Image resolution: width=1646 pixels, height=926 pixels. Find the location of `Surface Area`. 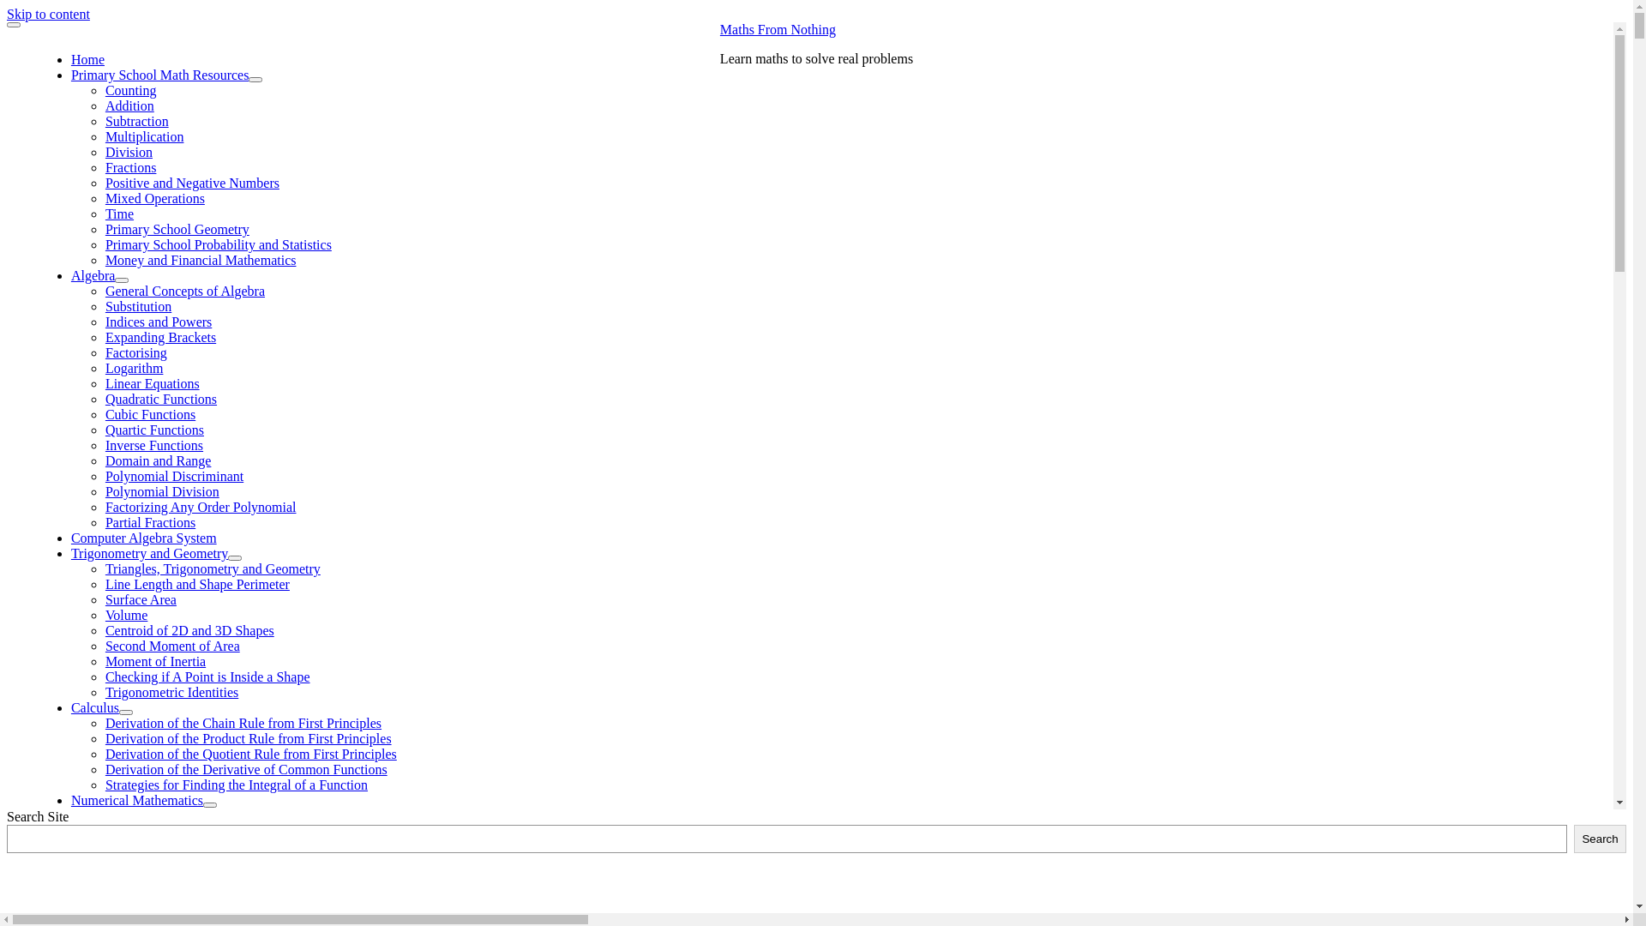

Surface Area is located at coordinates (141, 600).